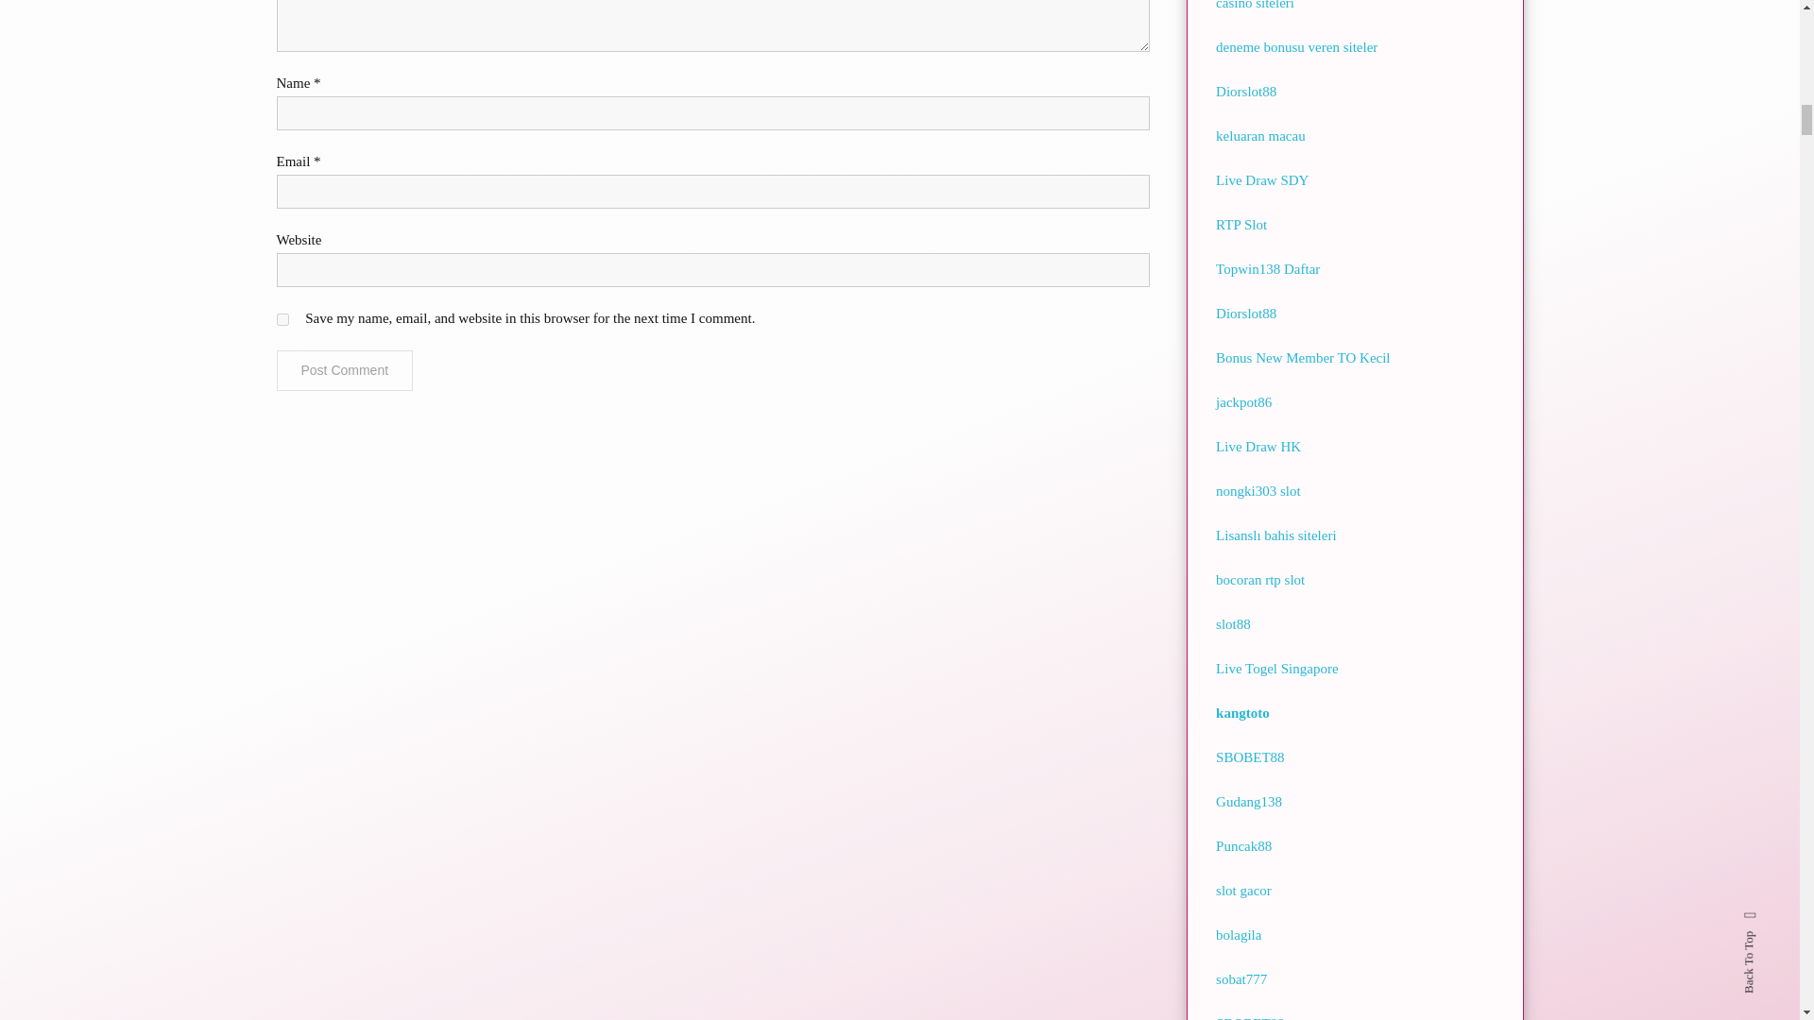 The width and height of the screenshot is (1814, 1020). Describe the element at coordinates (344, 370) in the screenshot. I see `Post Comment` at that location.